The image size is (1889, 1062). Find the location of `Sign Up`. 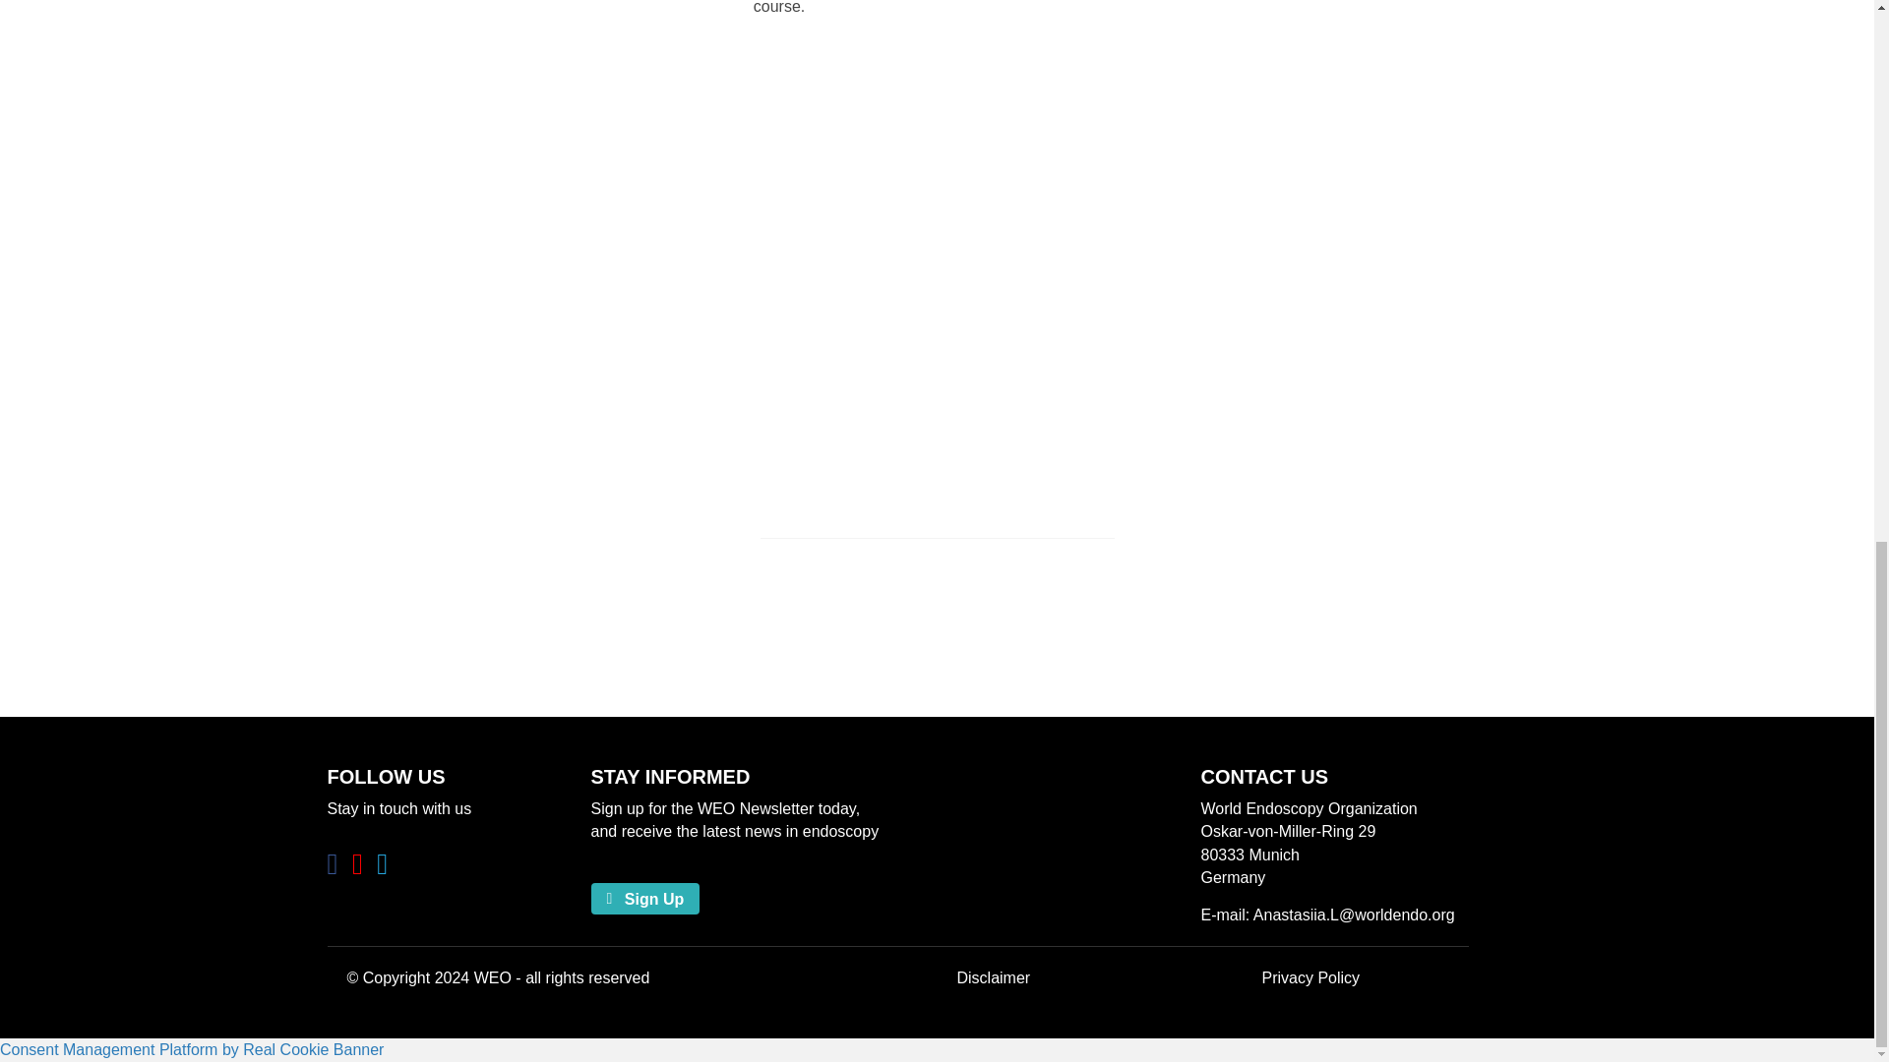

Sign Up is located at coordinates (643, 898).